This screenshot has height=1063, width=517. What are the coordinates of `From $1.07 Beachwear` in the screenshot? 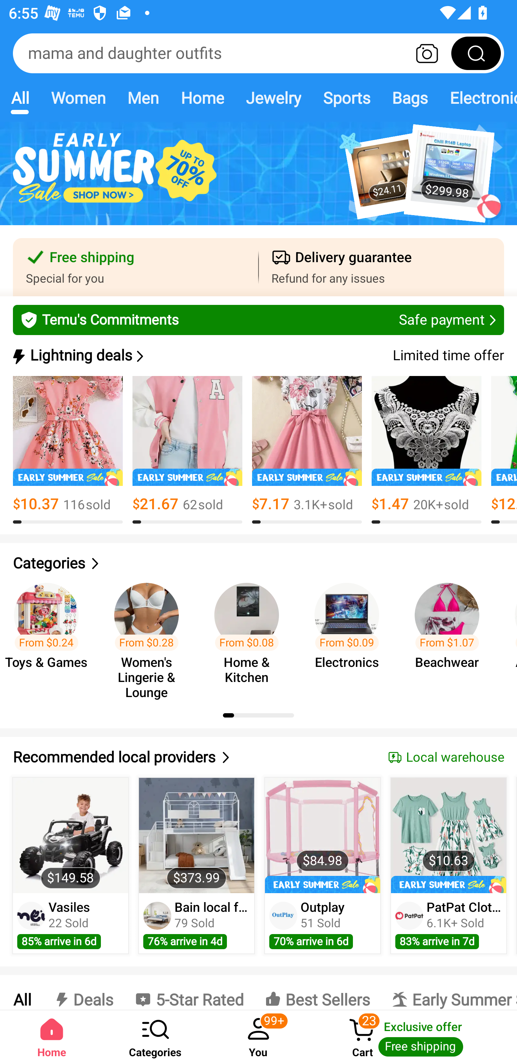 It's located at (451, 635).